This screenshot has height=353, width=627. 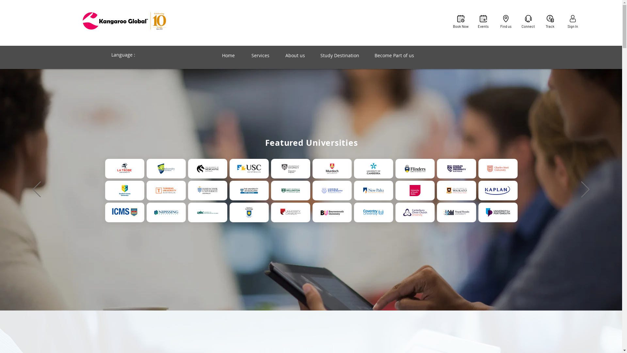 What do you see at coordinates (415, 190) in the screenshot?
I see `43.png` at bounding box center [415, 190].